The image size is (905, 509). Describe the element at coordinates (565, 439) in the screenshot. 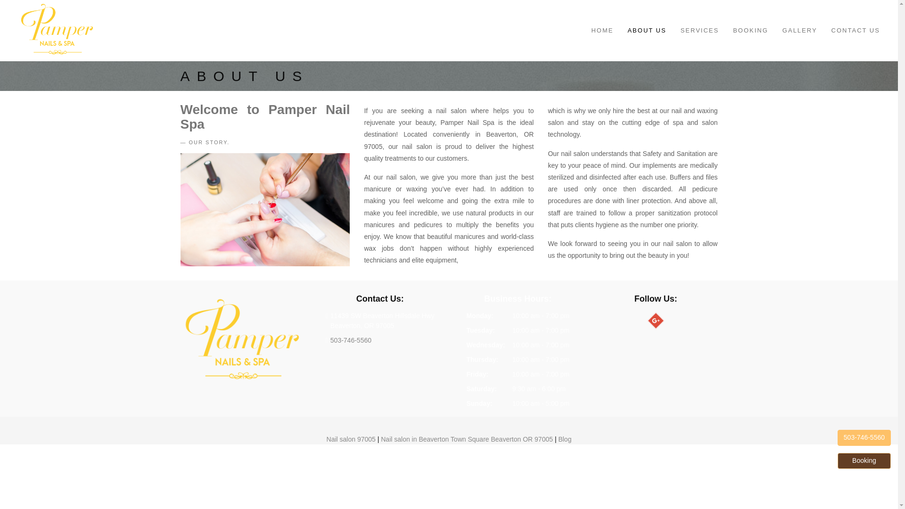

I see `Blog` at that location.